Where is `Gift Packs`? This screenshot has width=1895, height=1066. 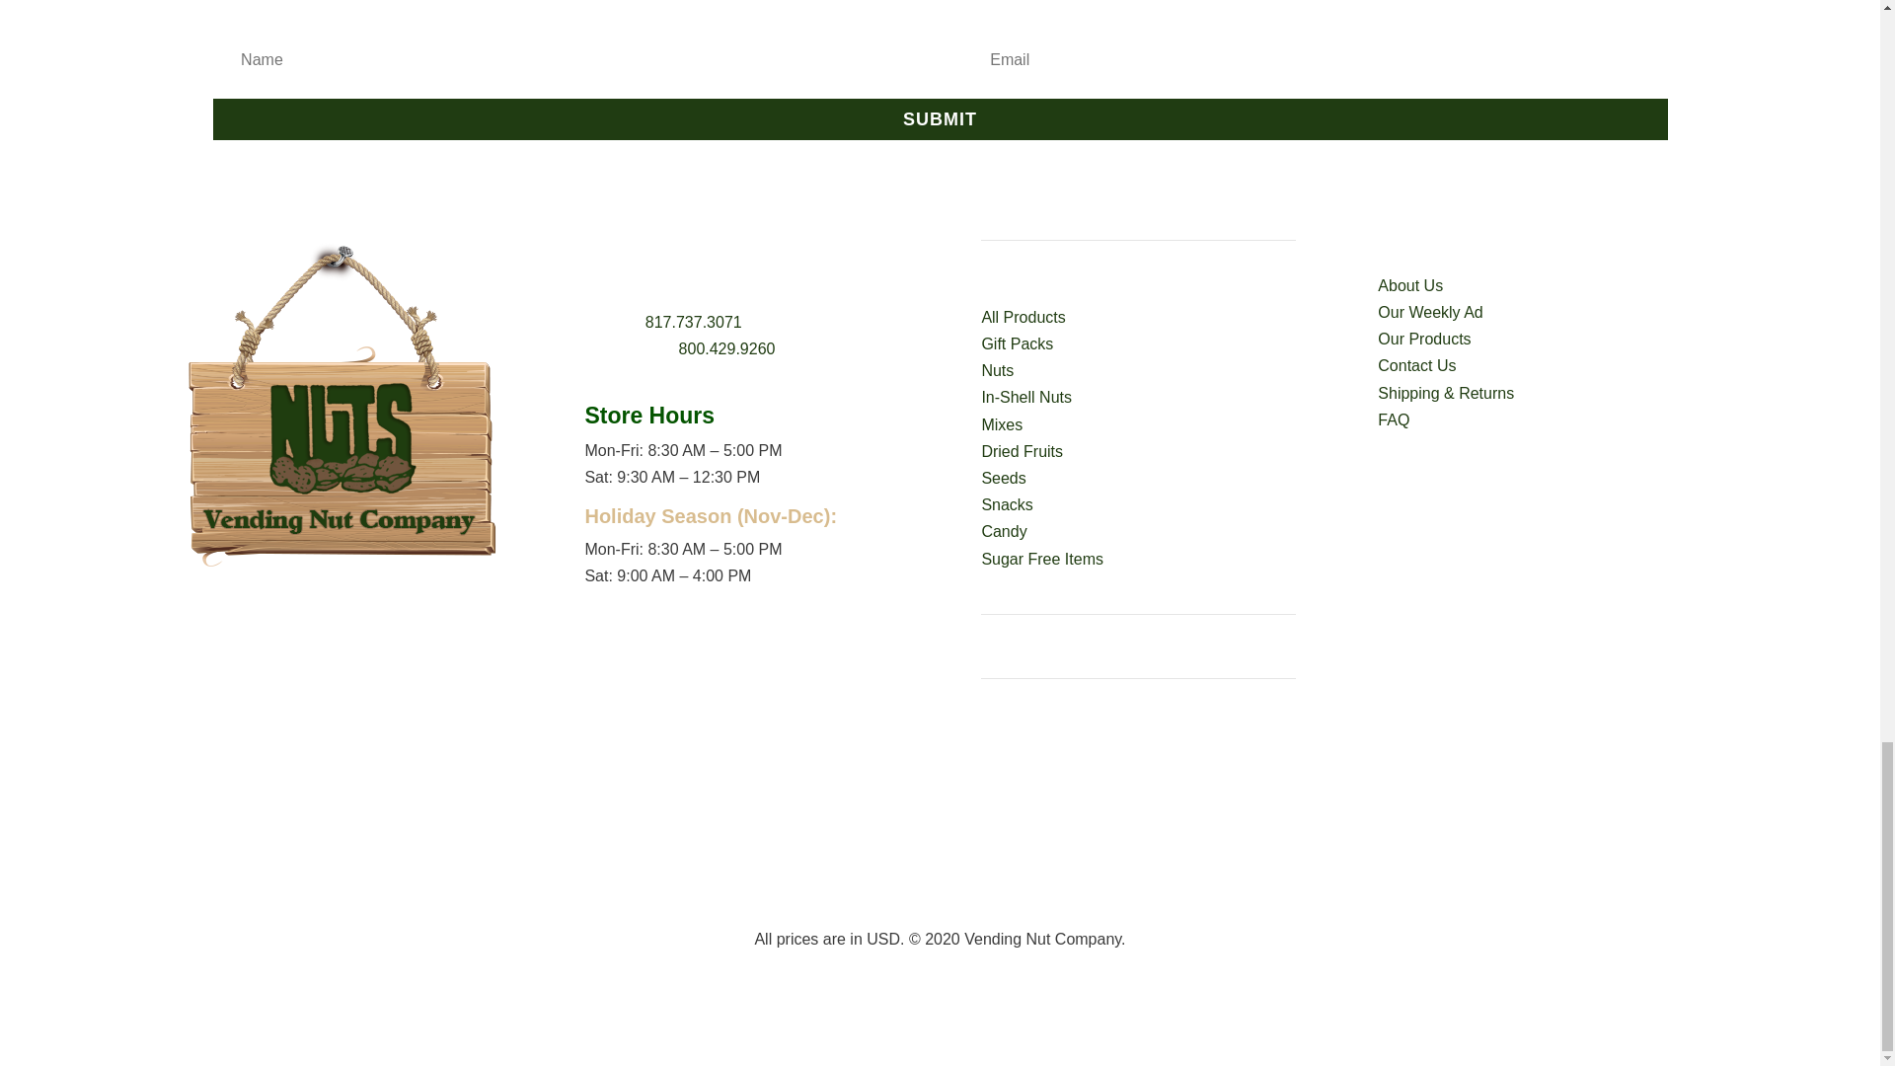
Gift Packs is located at coordinates (1017, 343).